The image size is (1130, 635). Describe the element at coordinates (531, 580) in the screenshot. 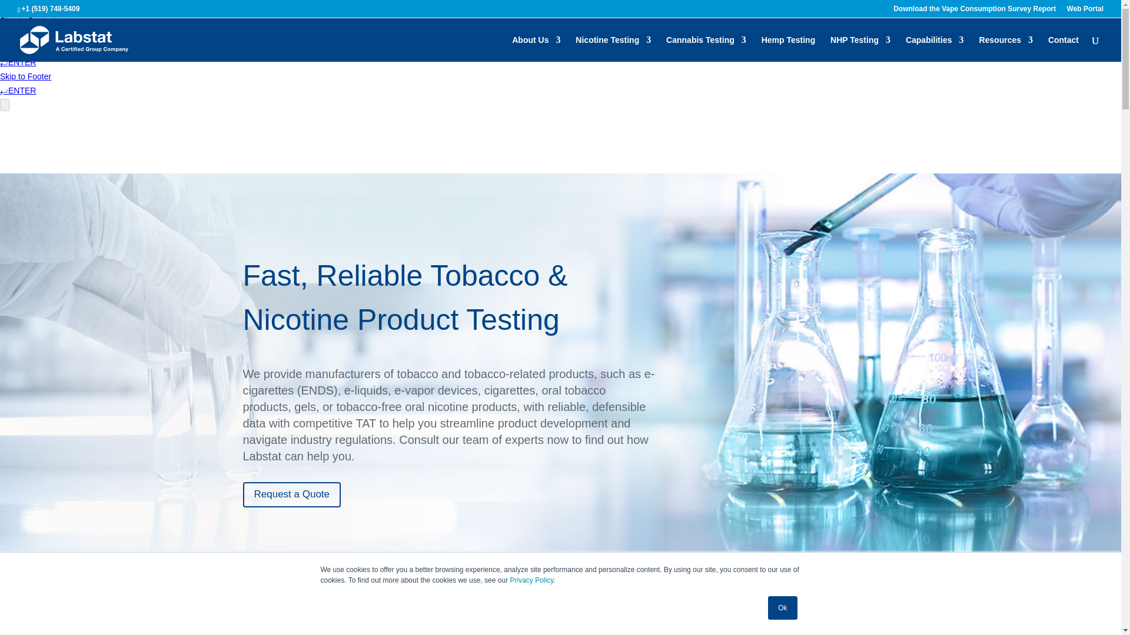

I see `Privacy Policy` at that location.